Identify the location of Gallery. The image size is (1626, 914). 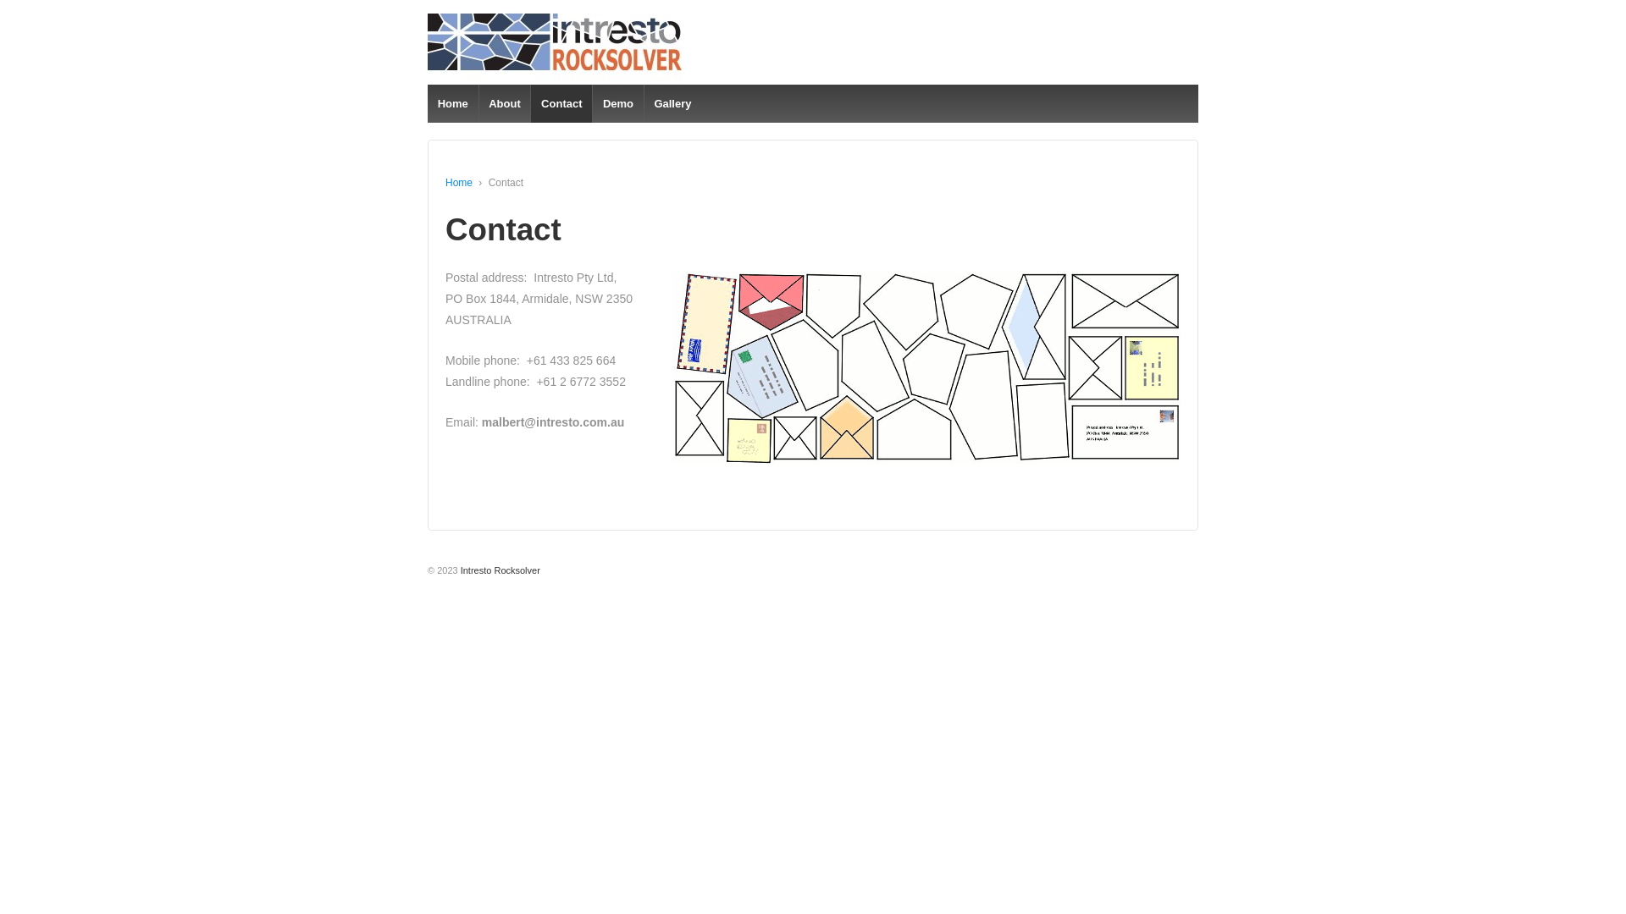
(672, 103).